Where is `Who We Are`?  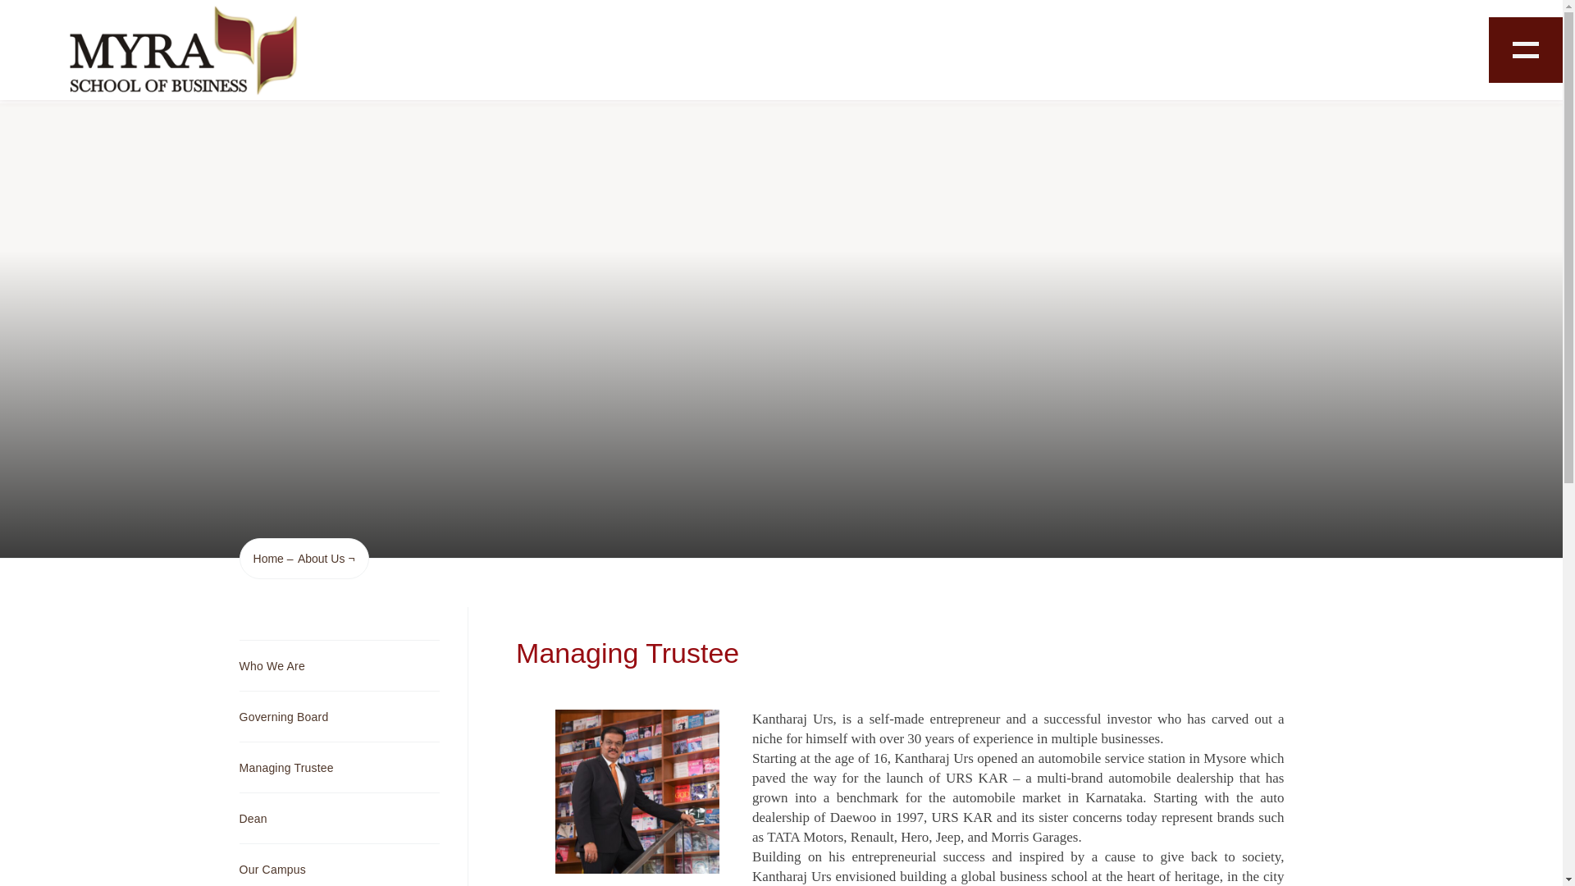
Who We Are is located at coordinates (339, 665).